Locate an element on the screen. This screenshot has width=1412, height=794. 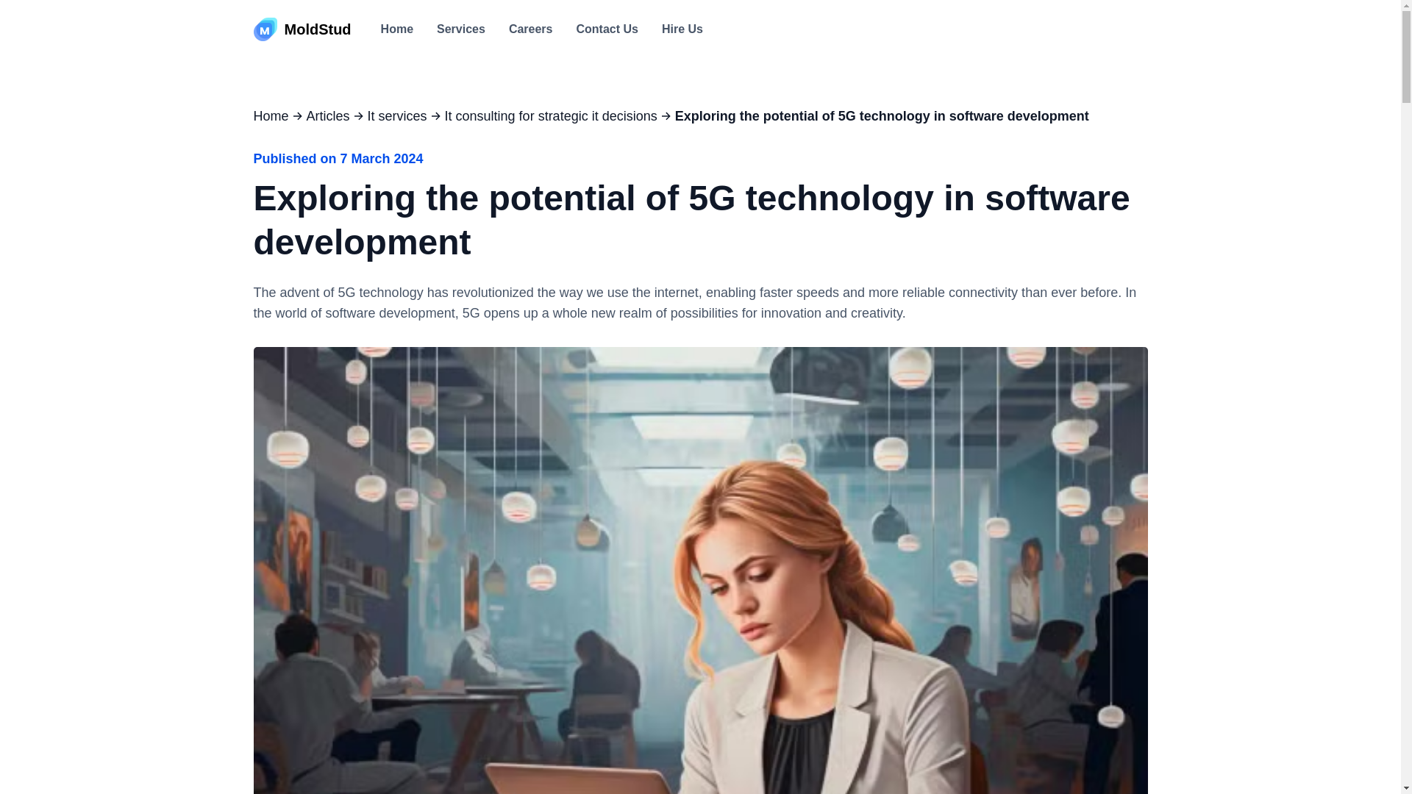
Home is located at coordinates (397, 29).